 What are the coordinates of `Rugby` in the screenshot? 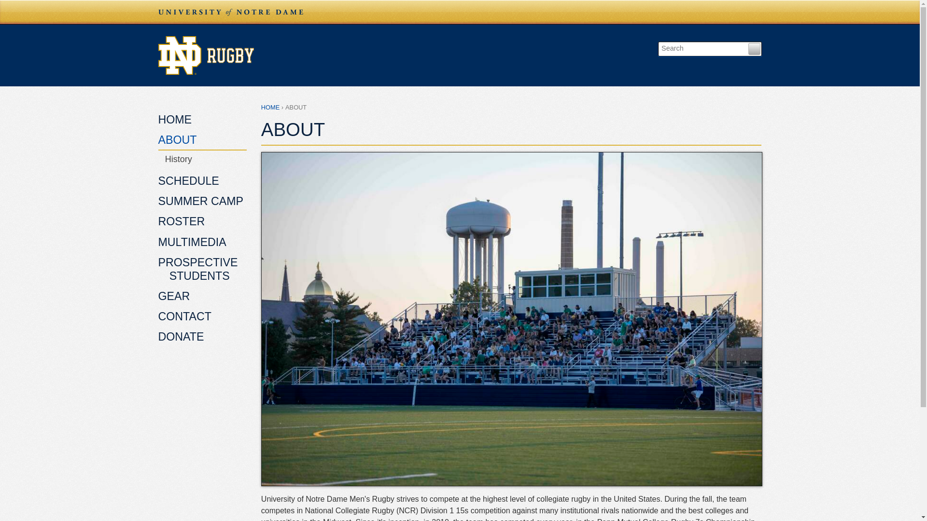 It's located at (400, 55).